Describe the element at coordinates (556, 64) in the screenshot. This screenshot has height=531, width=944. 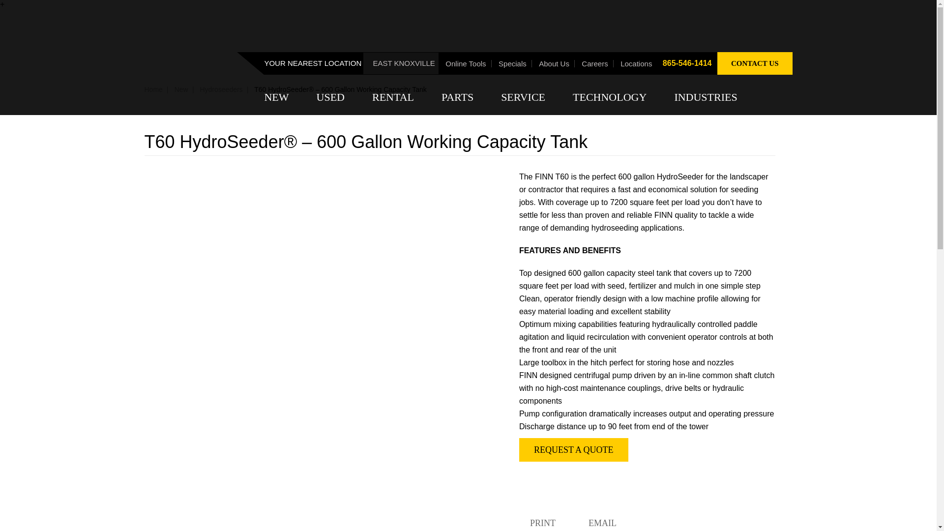
I see `About Us` at that location.